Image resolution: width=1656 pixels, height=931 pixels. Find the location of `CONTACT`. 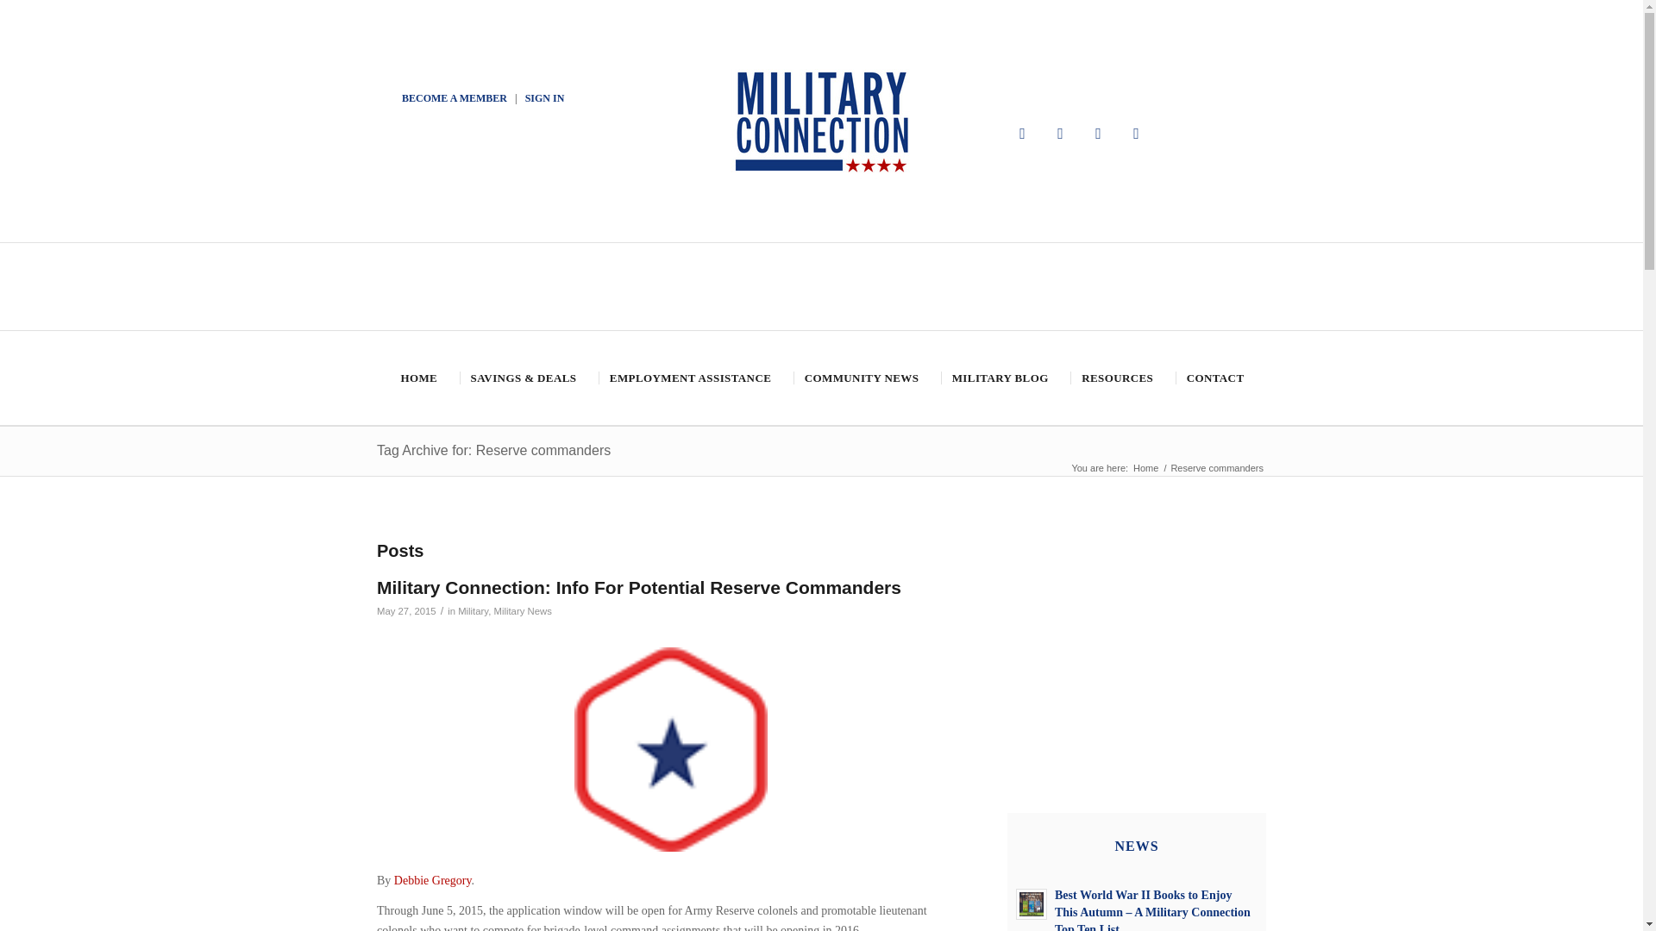

CONTACT is located at coordinates (1214, 378).